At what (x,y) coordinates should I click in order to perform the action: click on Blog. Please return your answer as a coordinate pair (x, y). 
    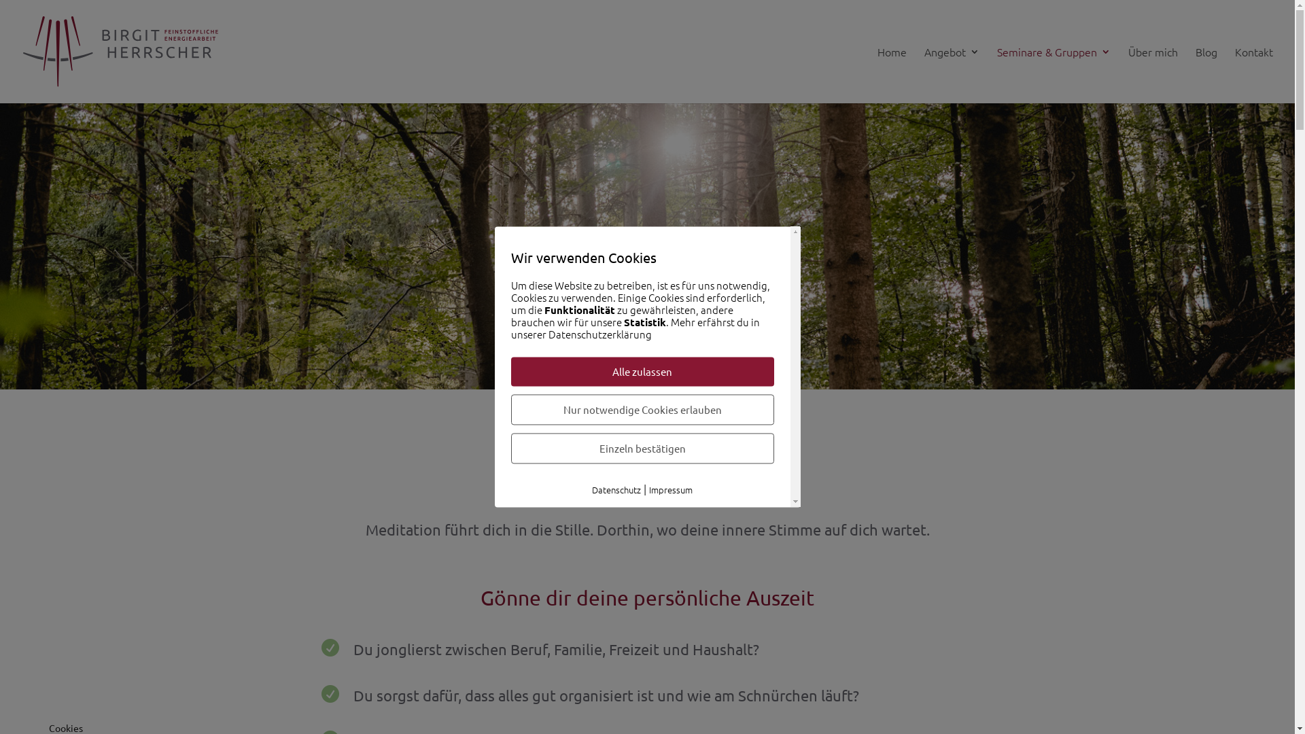
    Looking at the image, I should click on (1206, 75).